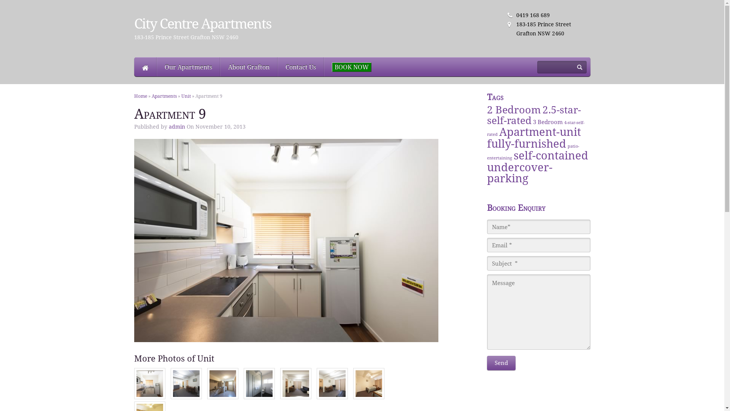 The width and height of the screenshot is (730, 411). What do you see at coordinates (533, 152) in the screenshot?
I see `patio-entertaining` at bounding box center [533, 152].